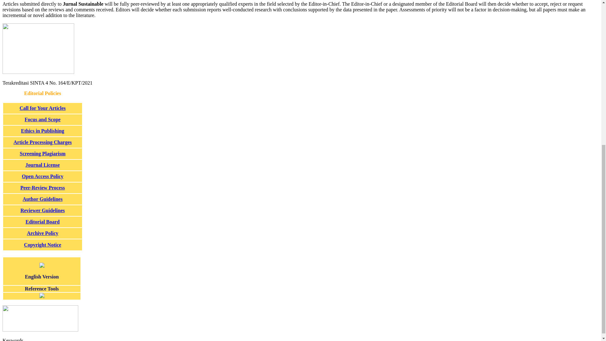 This screenshot has width=606, height=341. Describe the element at coordinates (42, 222) in the screenshot. I see `Editorial Board` at that location.